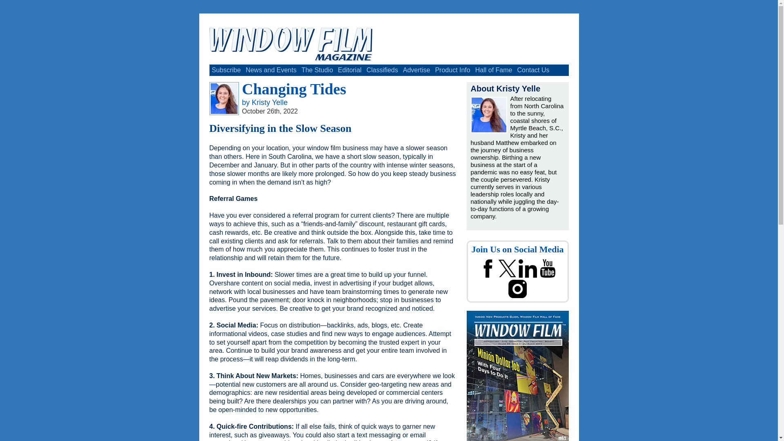 The width and height of the screenshot is (784, 441). What do you see at coordinates (416, 70) in the screenshot?
I see `Advertise` at bounding box center [416, 70].